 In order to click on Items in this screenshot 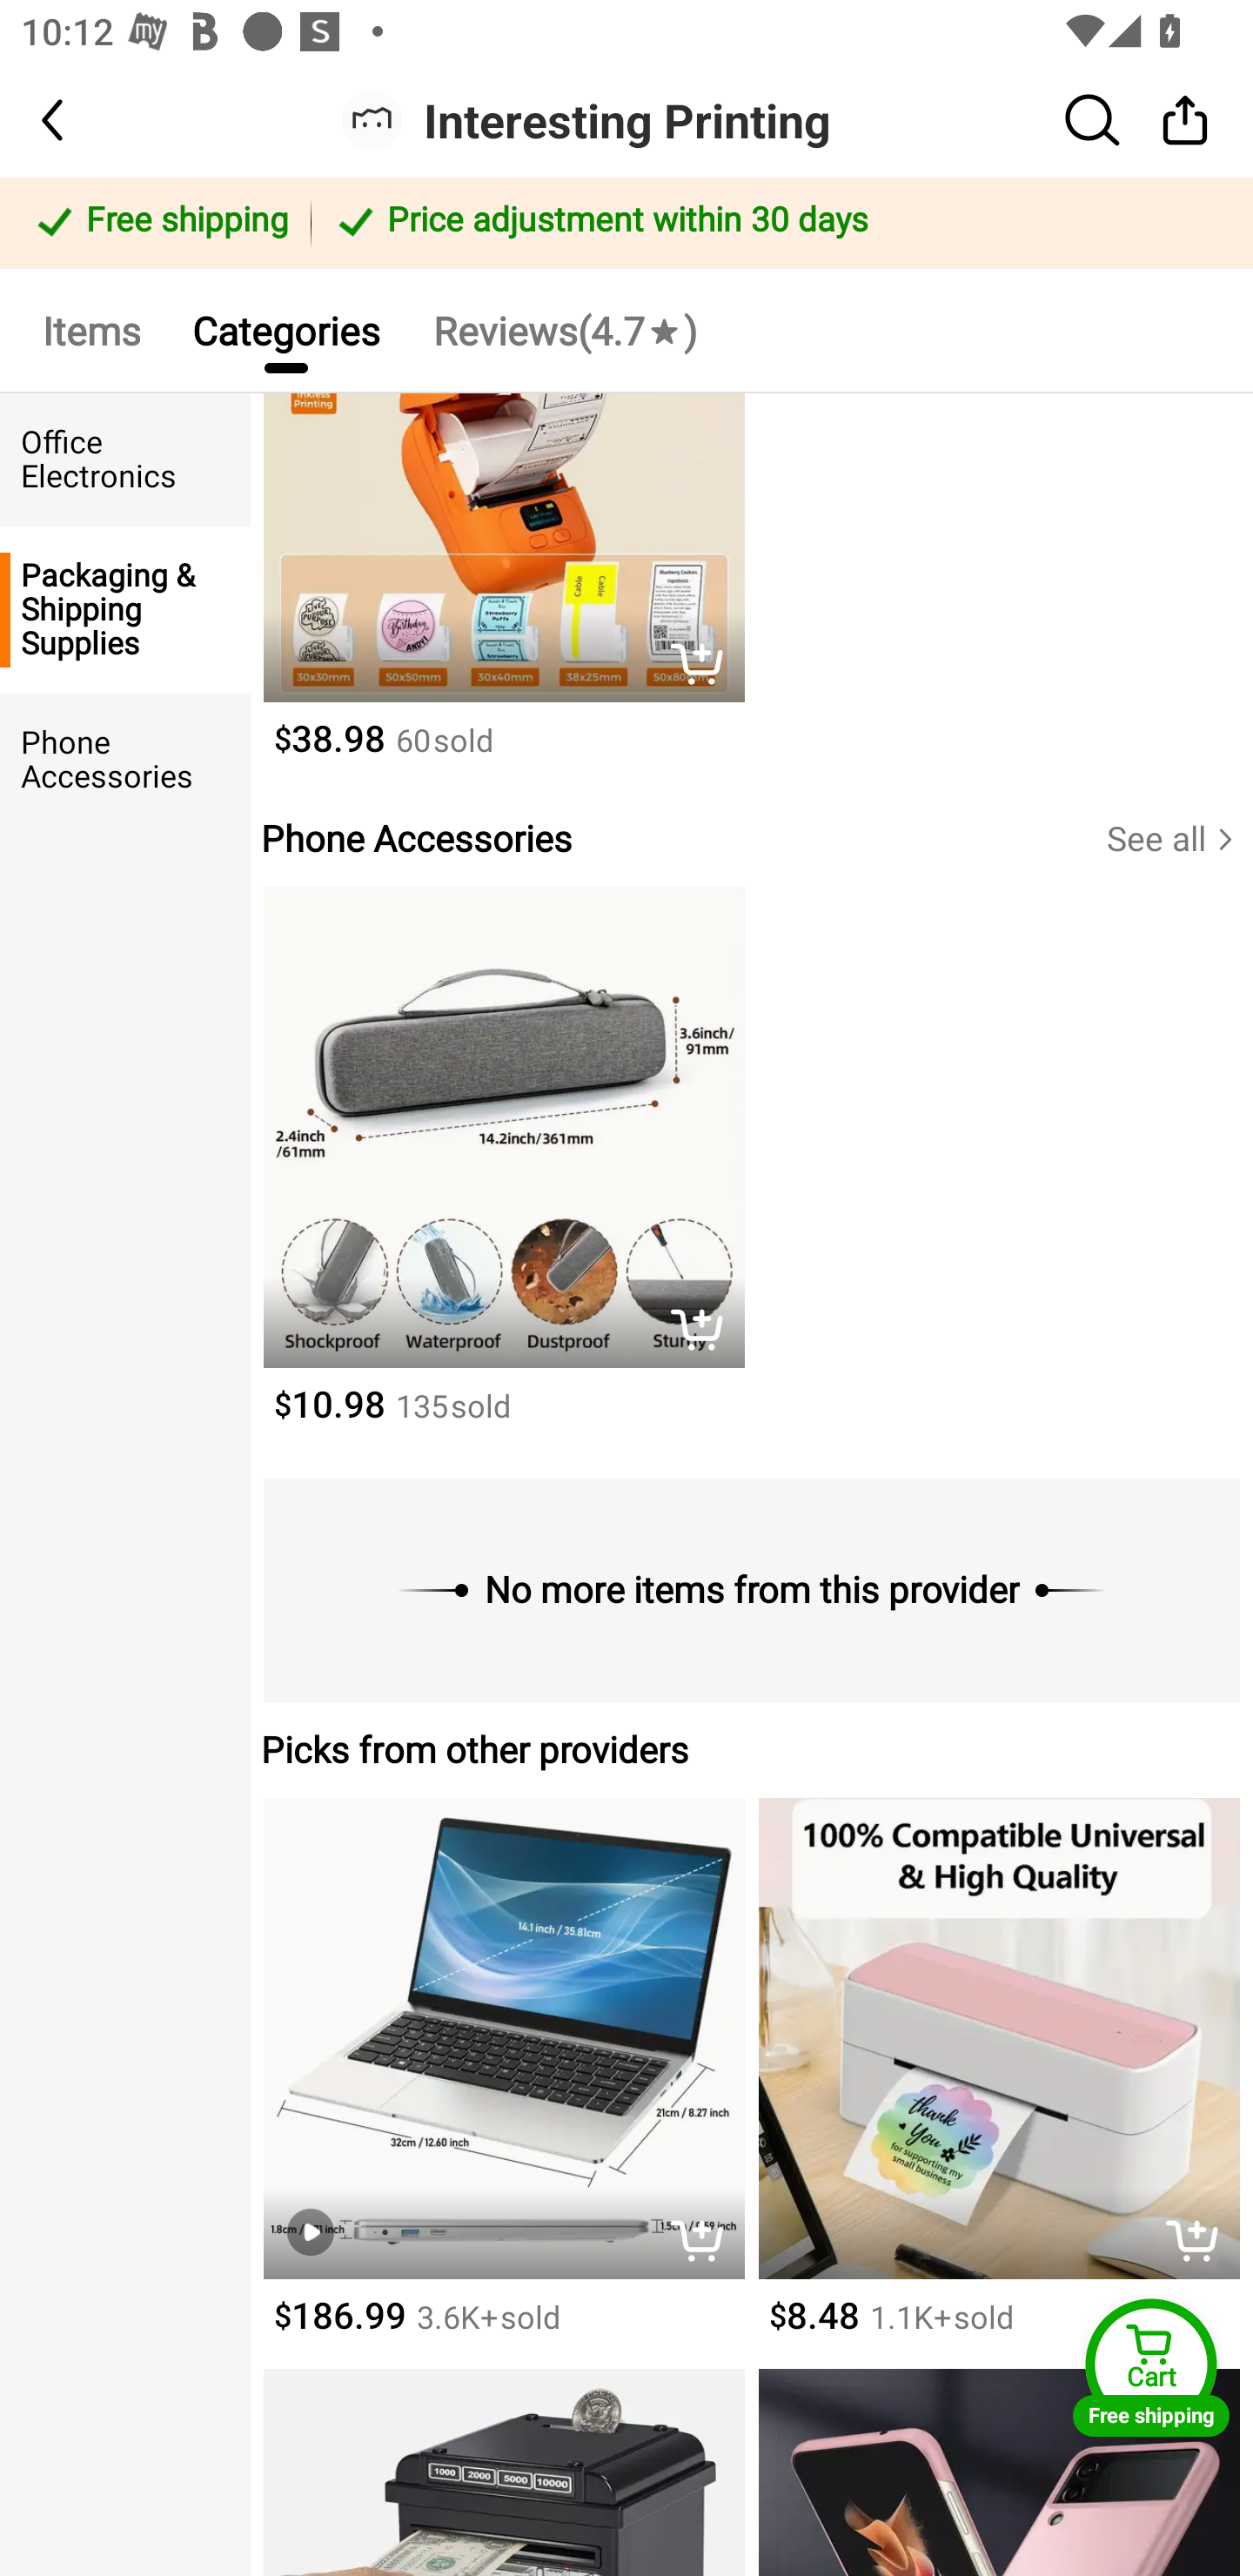, I will do `click(90, 329)`.